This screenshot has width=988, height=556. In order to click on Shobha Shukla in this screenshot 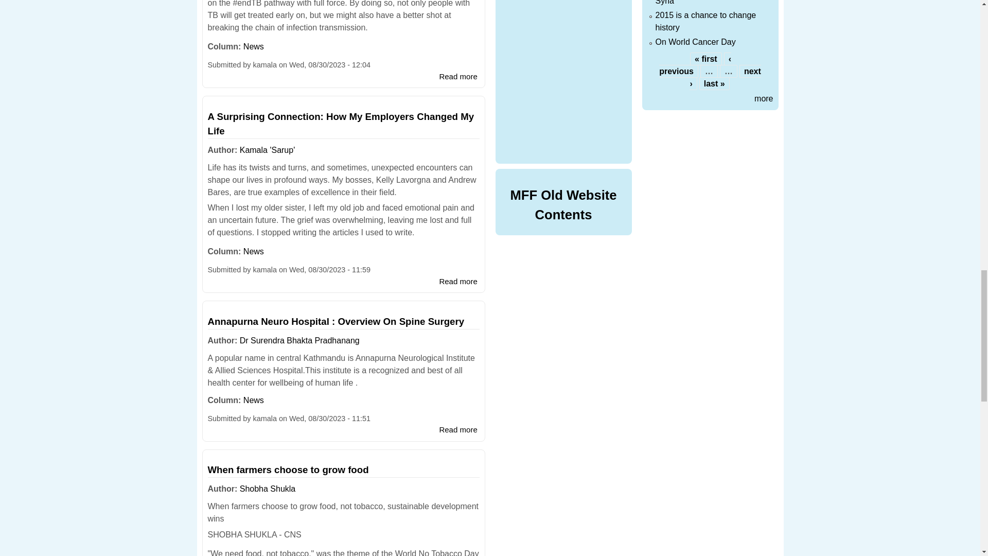, I will do `click(268, 488)`.